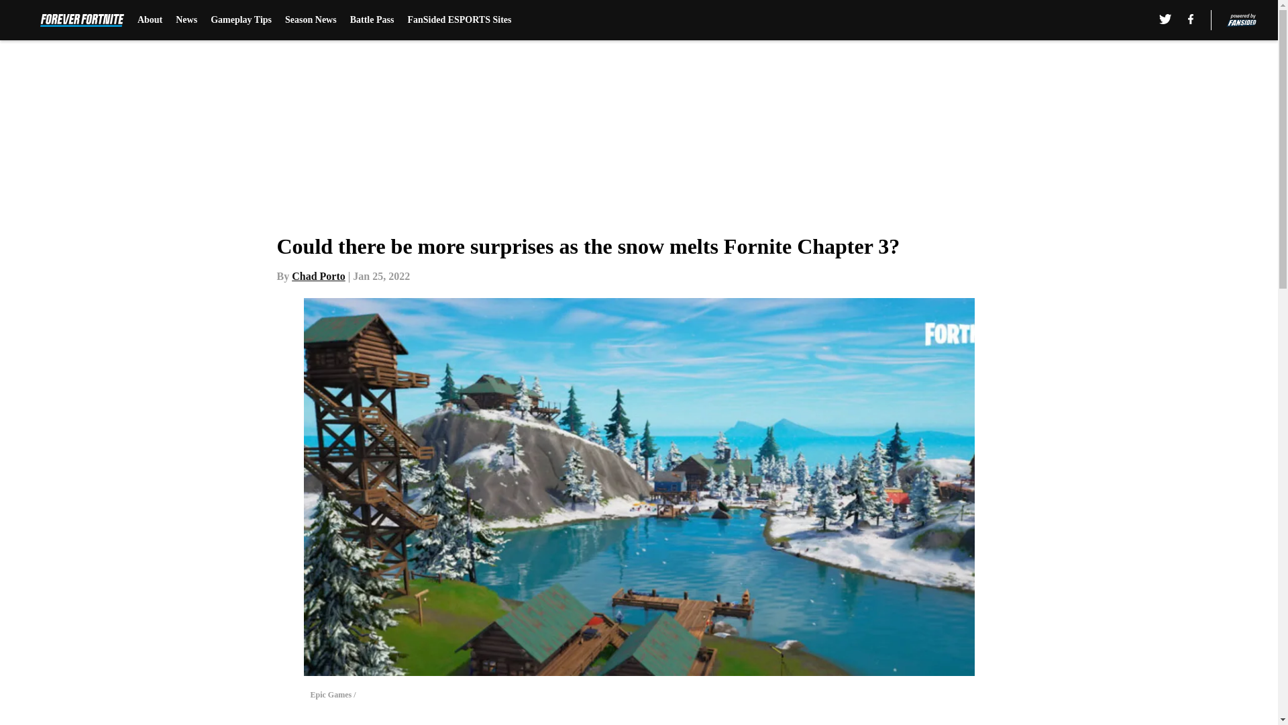 This screenshot has height=725, width=1288. I want to click on Gameplay Tips, so click(241, 20).